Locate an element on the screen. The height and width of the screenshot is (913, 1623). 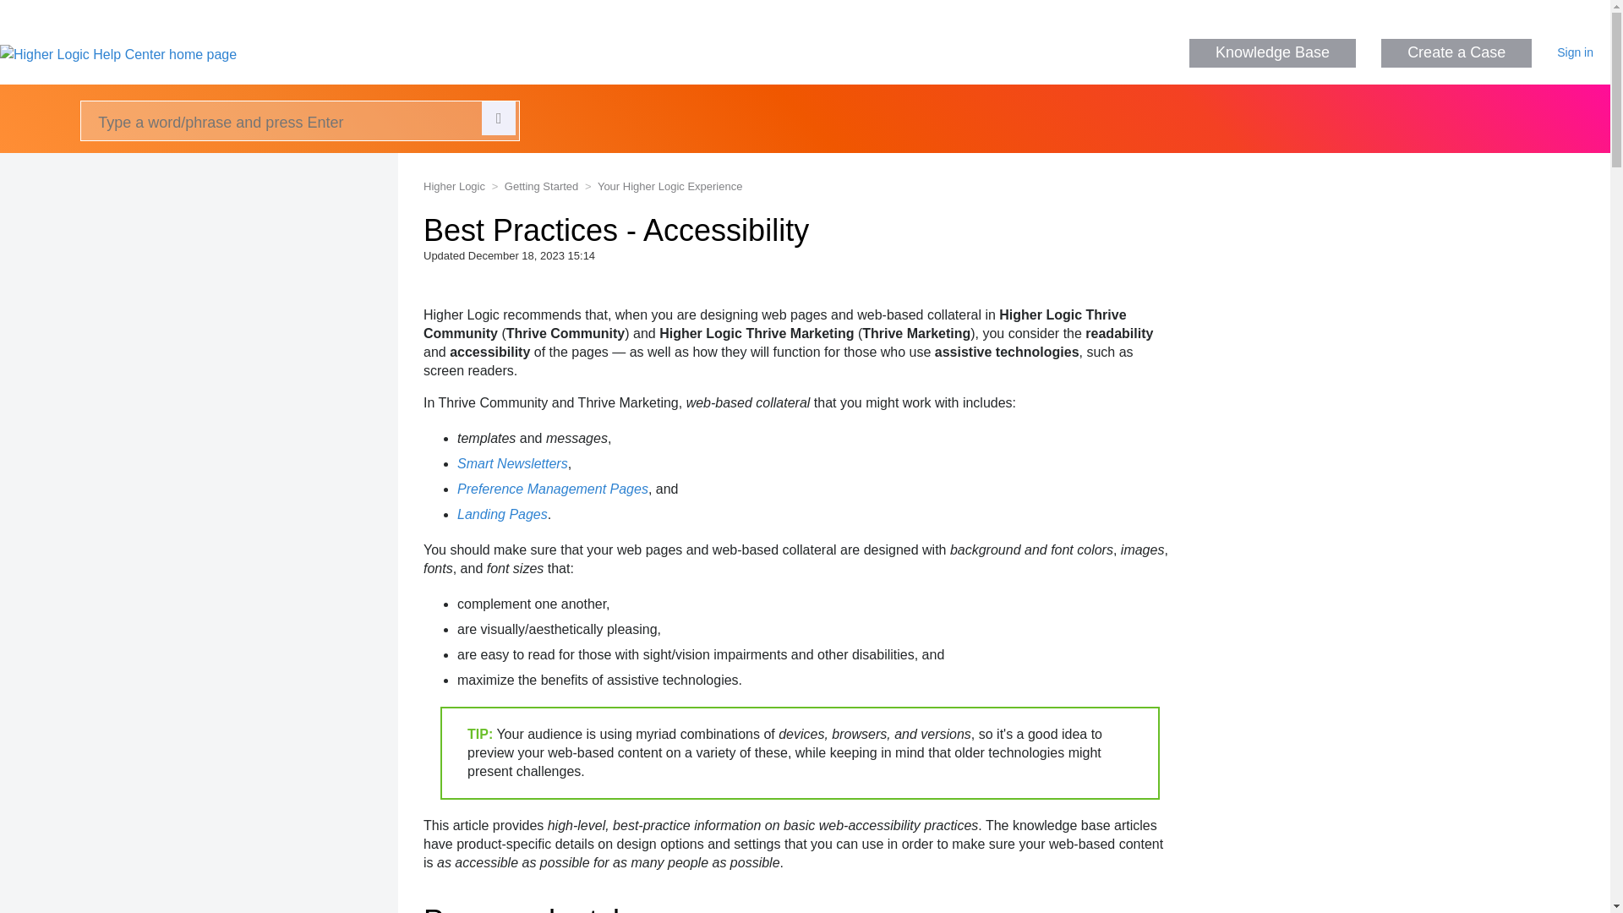
Knowledge Base is located at coordinates (1272, 52).